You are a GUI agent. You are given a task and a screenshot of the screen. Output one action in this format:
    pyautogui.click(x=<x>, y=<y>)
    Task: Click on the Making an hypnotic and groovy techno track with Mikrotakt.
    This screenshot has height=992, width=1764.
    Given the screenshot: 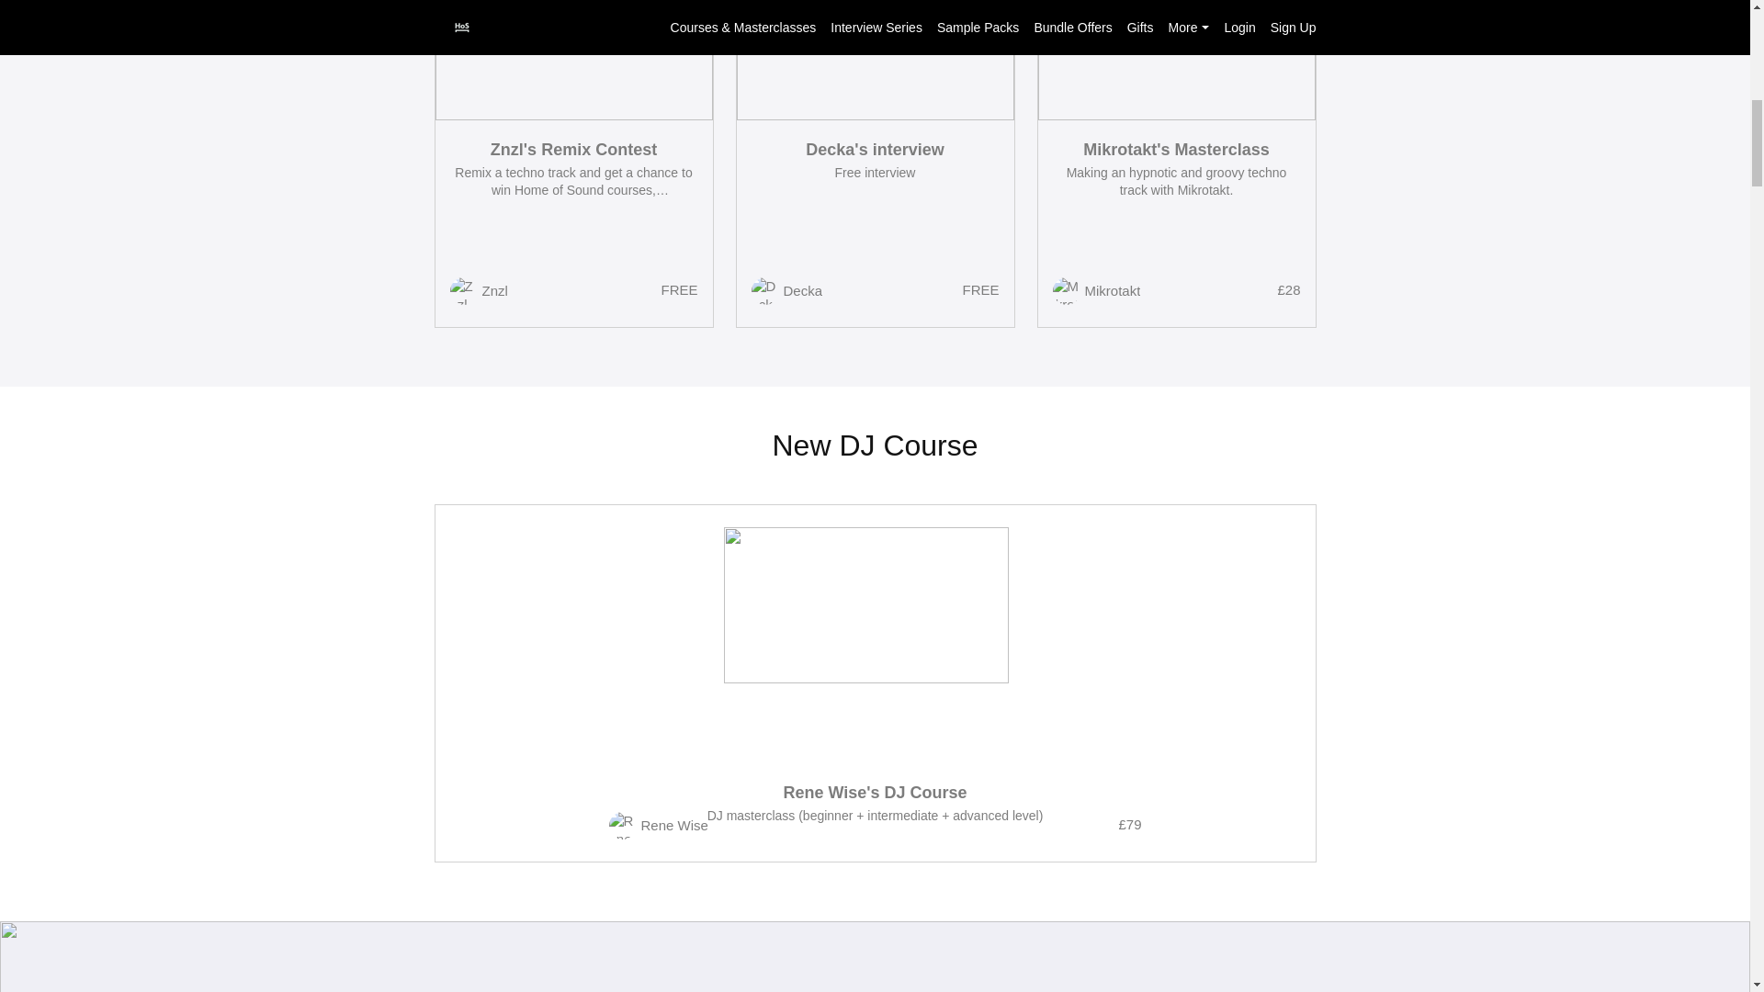 What is the action you would take?
    pyautogui.click(x=1177, y=182)
    